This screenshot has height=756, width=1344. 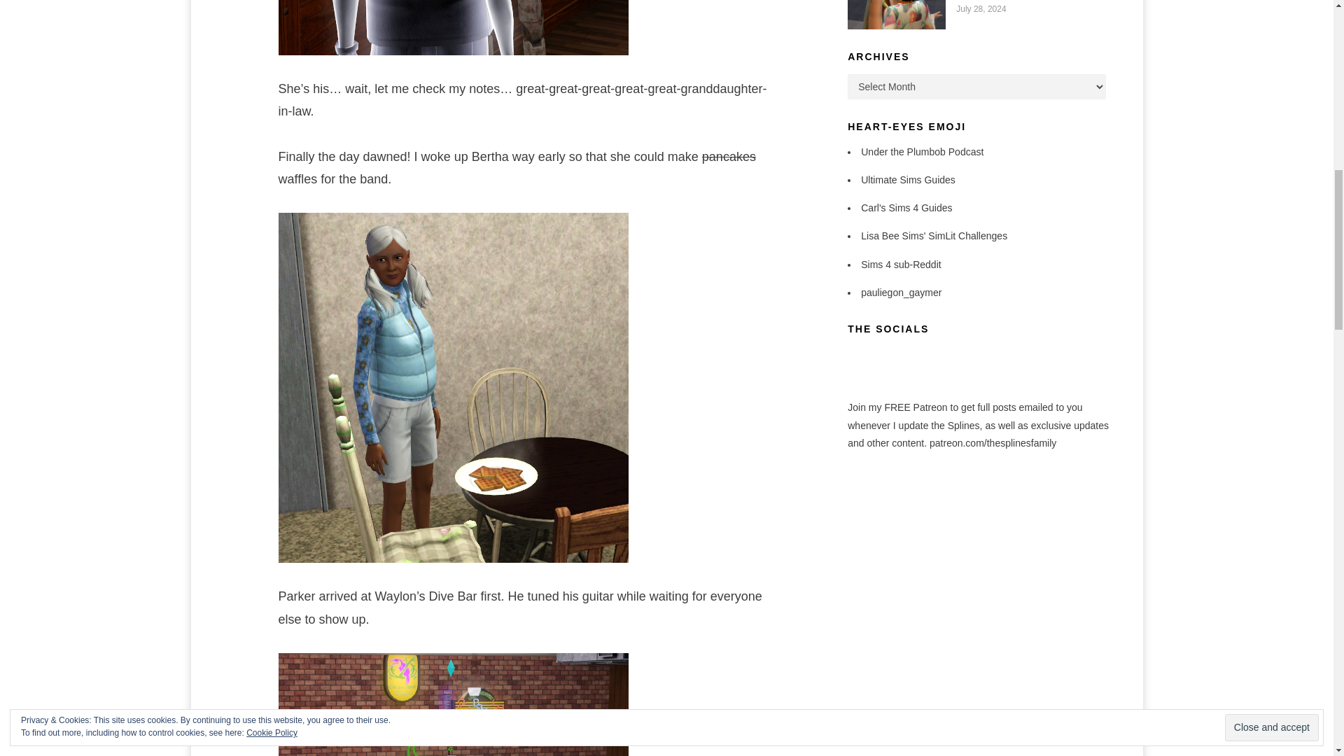 What do you see at coordinates (934, 235) in the screenshot?
I see `Lisa Bee Sims' SimLit Challenges` at bounding box center [934, 235].